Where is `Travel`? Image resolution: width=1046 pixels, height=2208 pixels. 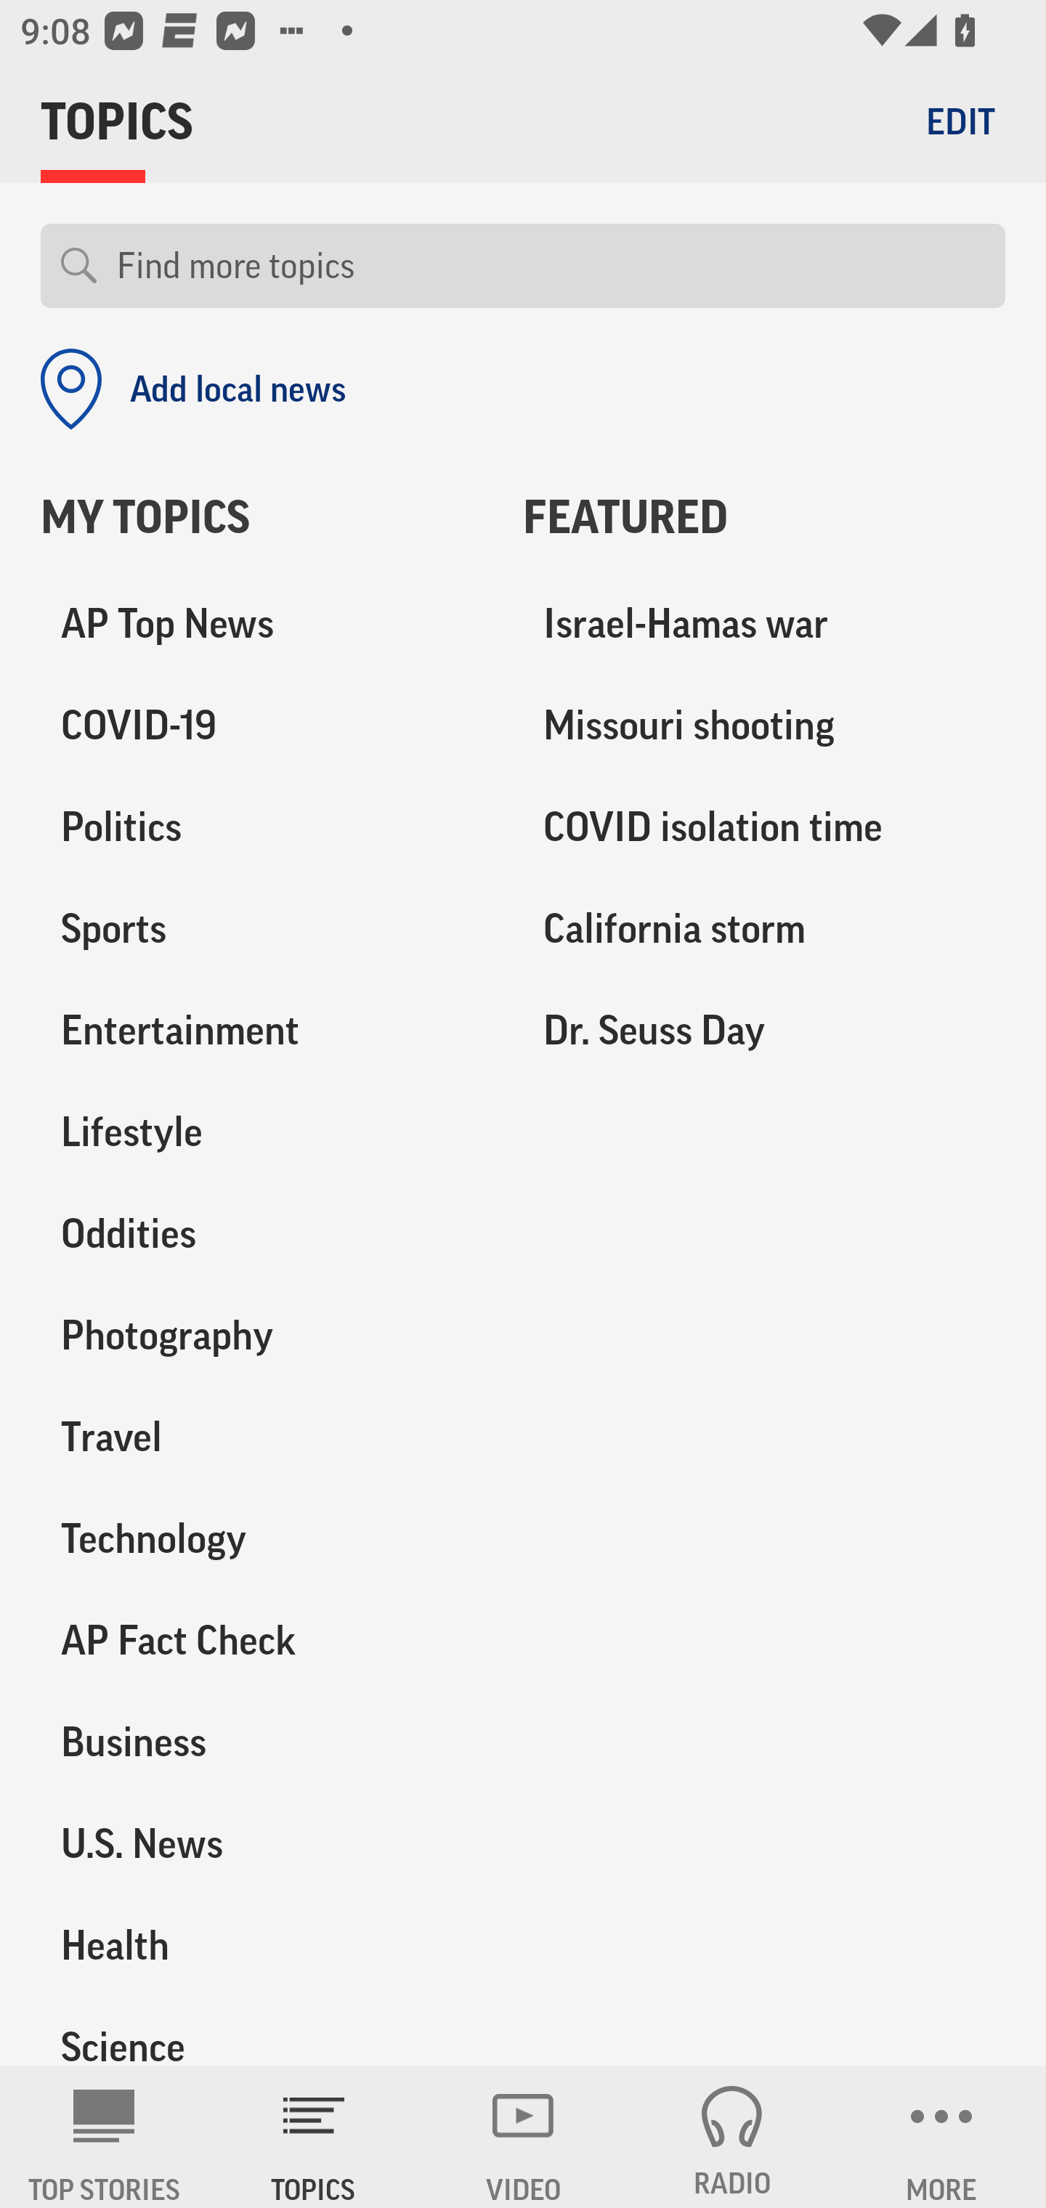 Travel is located at coordinates (261, 1437).